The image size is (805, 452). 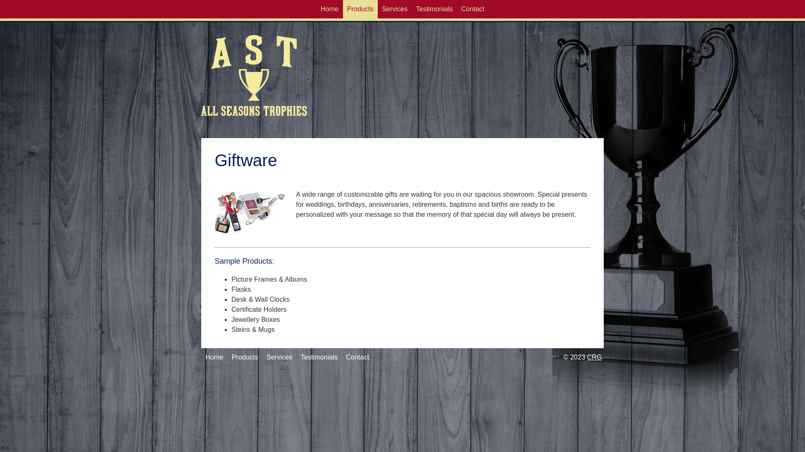 What do you see at coordinates (395, 9) in the screenshot?
I see `Services` at bounding box center [395, 9].